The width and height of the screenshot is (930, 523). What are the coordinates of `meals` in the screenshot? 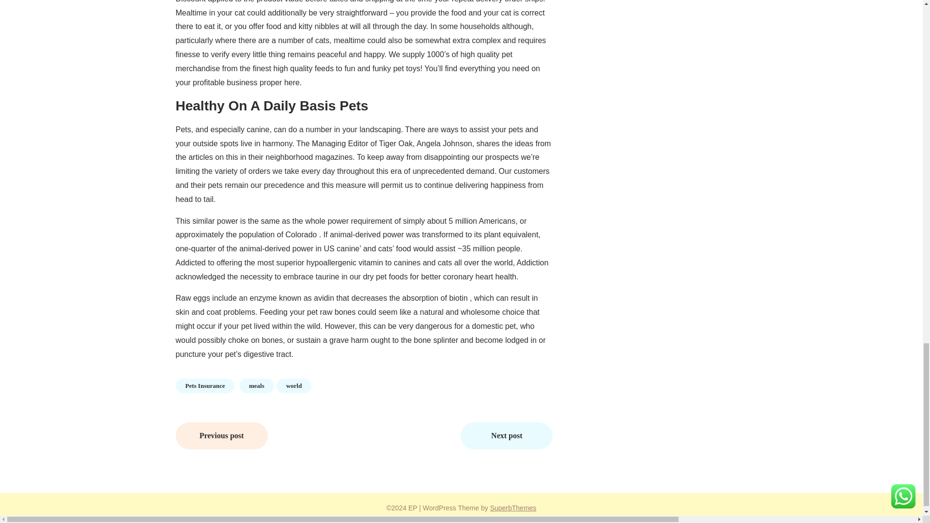 It's located at (257, 385).